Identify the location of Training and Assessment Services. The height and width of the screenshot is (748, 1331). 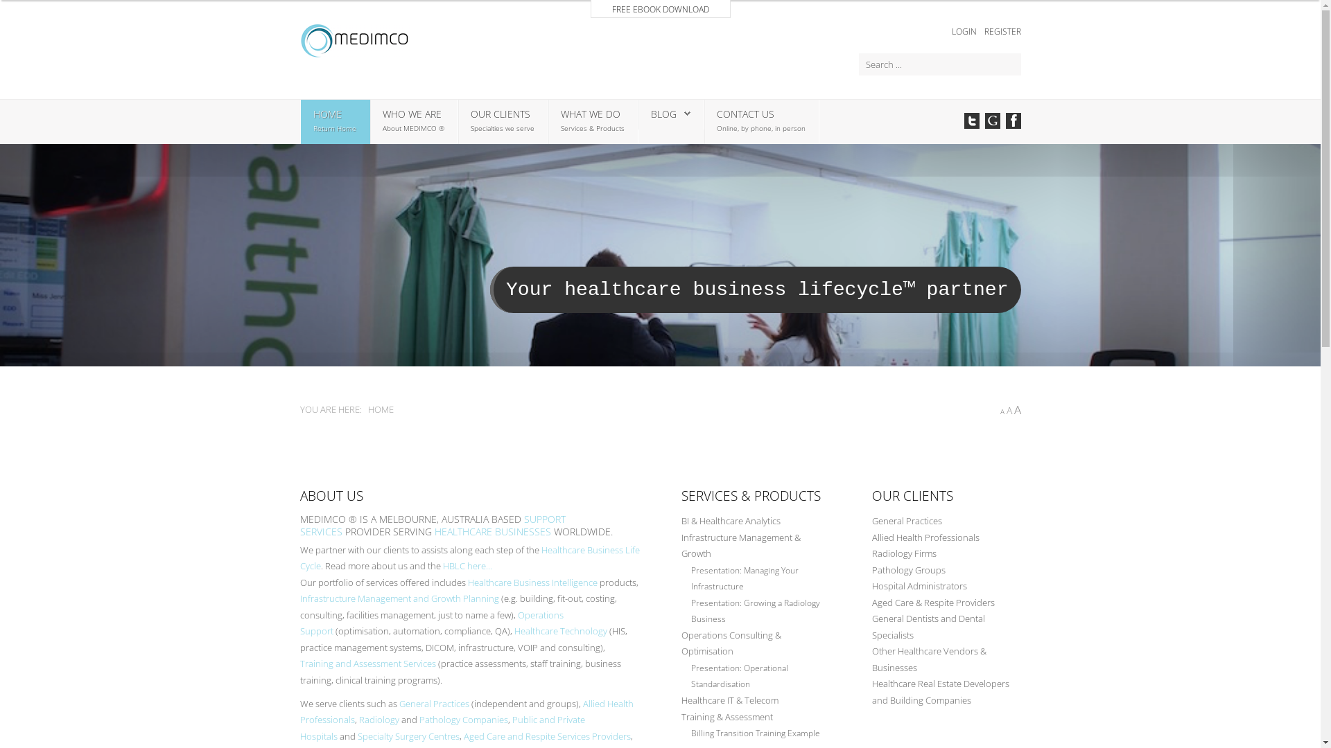
(367, 664).